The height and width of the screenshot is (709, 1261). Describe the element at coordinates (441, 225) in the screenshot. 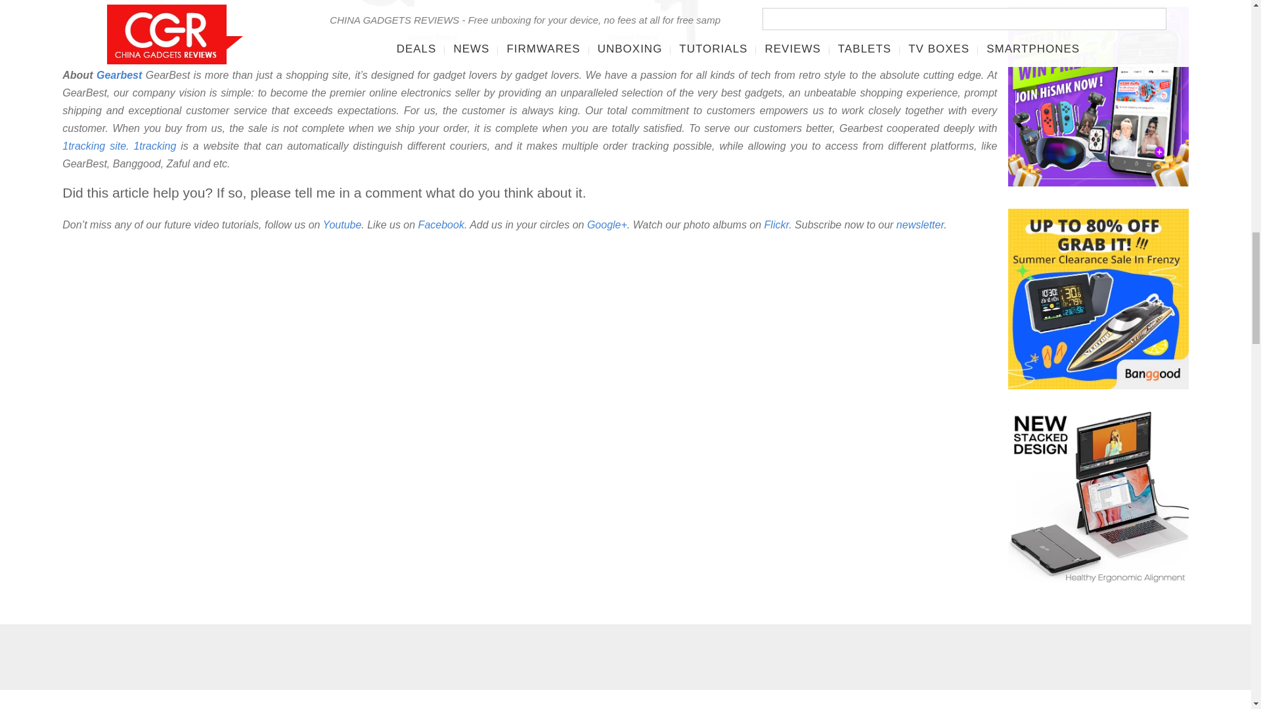

I see `Facebook` at that location.